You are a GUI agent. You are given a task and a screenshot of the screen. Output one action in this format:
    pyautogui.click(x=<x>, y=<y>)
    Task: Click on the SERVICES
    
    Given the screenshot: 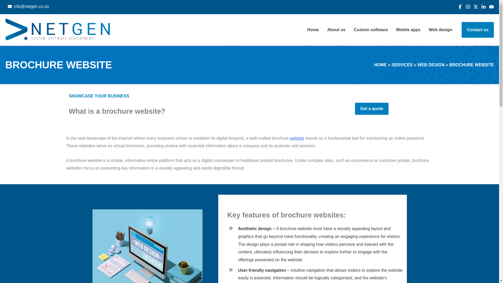 What is the action you would take?
    pyautogui.click(x=402, y=64)
    